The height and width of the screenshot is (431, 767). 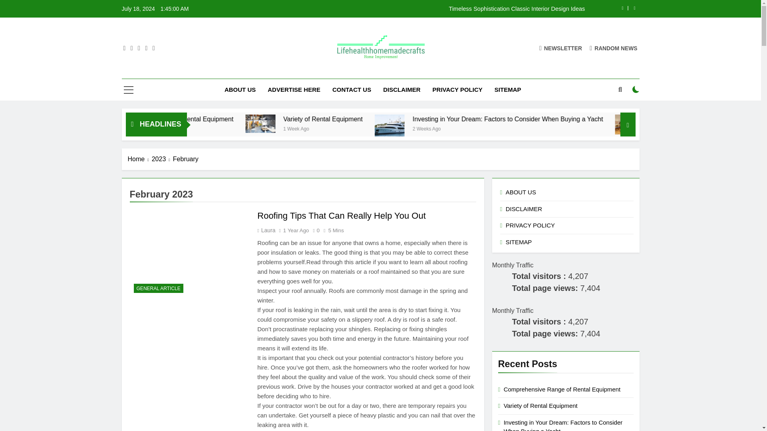 I want to click on on, so click(x=636, y=89).